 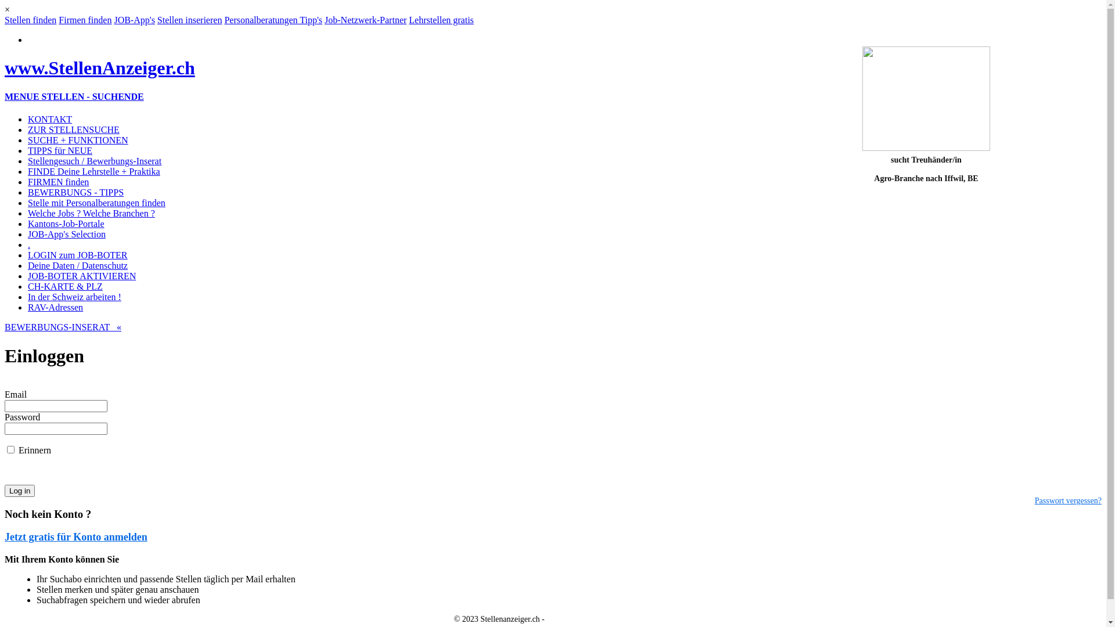 What do you see at coordinates (190, 20) in the screenshot?
I see `Stellen inserieren` at bounding box center [190, 20].